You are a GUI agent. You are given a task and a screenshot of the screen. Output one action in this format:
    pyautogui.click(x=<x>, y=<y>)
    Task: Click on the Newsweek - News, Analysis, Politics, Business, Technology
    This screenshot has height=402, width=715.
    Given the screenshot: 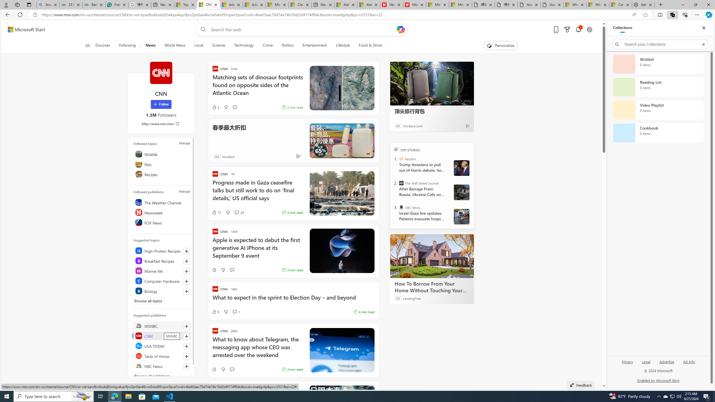 What is the action you would take?
    pyautogui.click(x=392, y=5)
    